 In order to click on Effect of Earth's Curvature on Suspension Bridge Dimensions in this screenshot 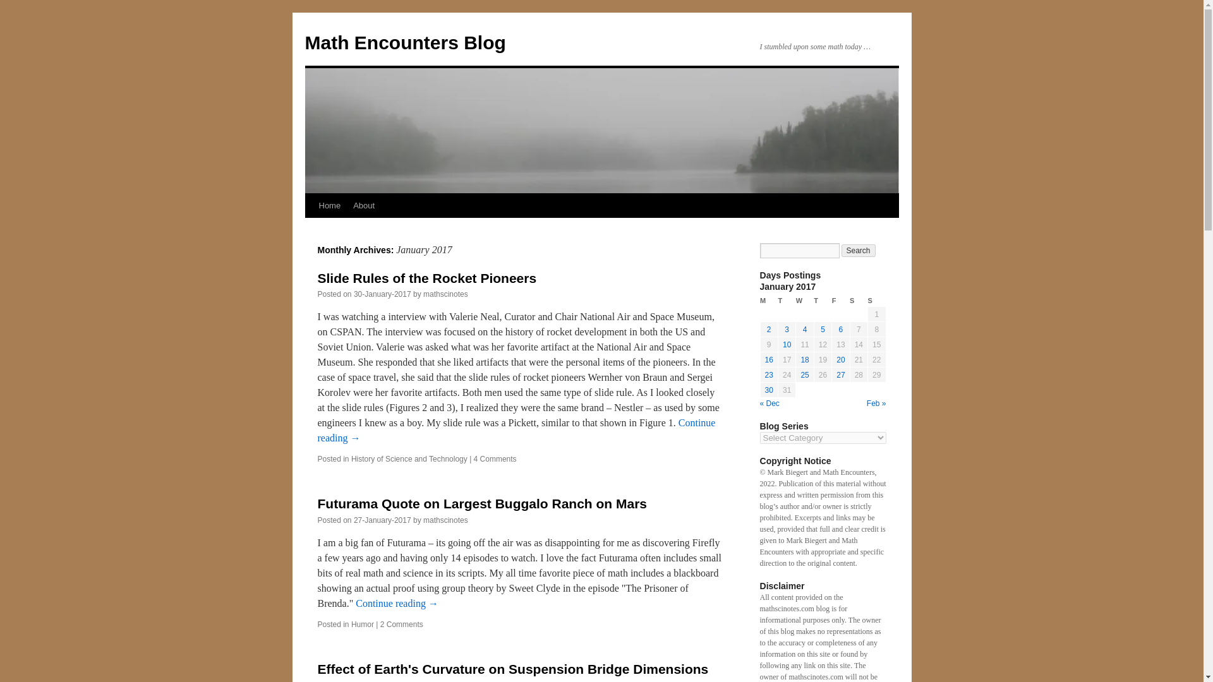, I will do `click(512, 669)`.